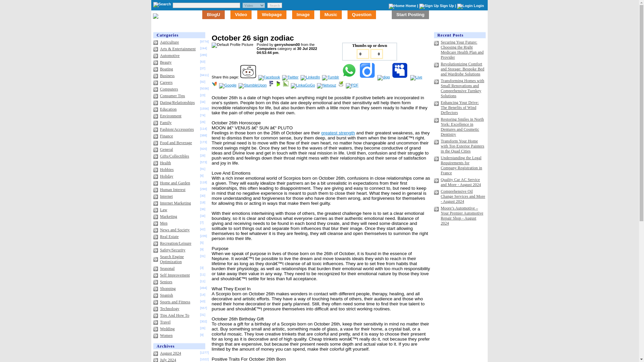  I want to click on Thumbs up, so click(362, 54).